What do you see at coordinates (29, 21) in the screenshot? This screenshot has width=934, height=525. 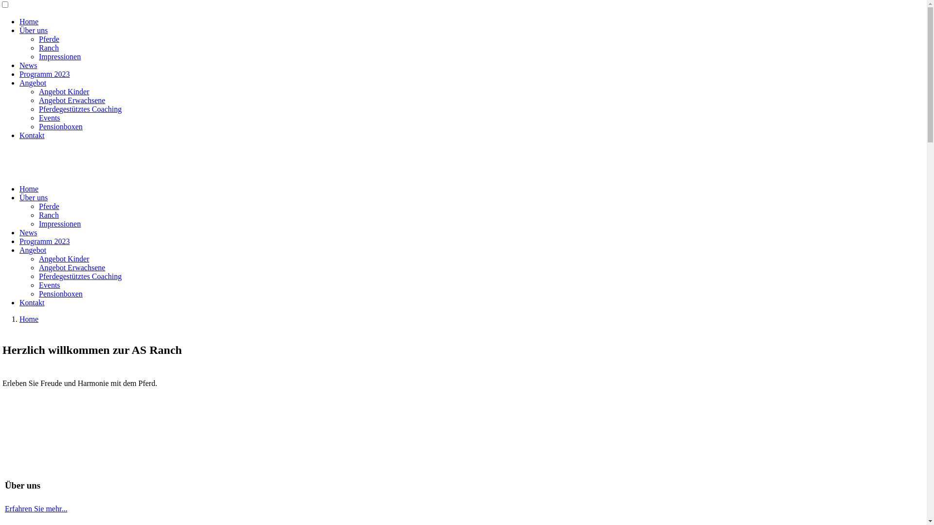 I see `Home` at bounding box center [29, 21].